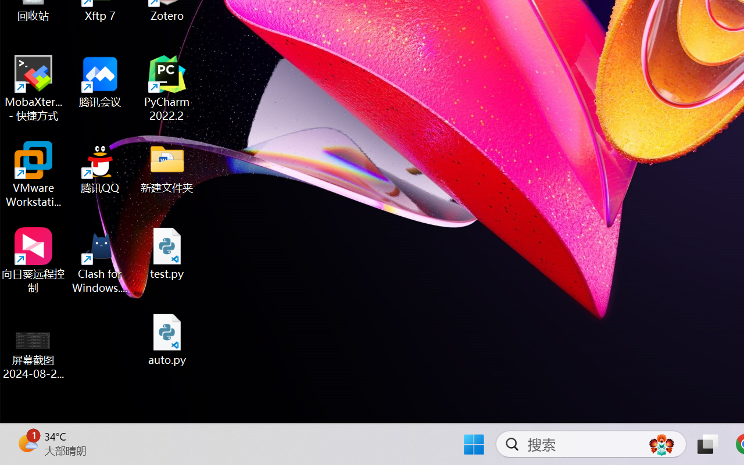 This screenshot has width=744, height=465. Describe the element at coordinates (167, 88) in the screenshot. I see `PyCharm 2022.2` at that location.